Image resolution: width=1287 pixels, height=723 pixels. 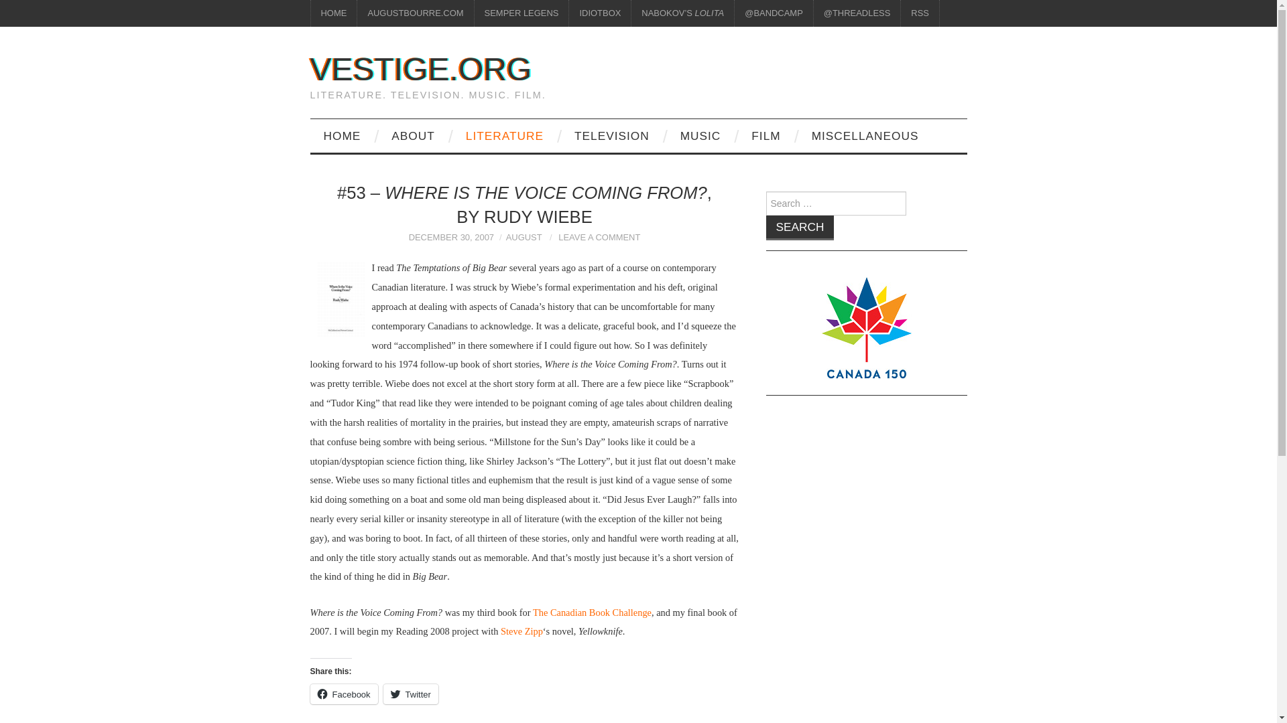 I want to click on SEMPER LEGENS, so click(x=522, y=13).